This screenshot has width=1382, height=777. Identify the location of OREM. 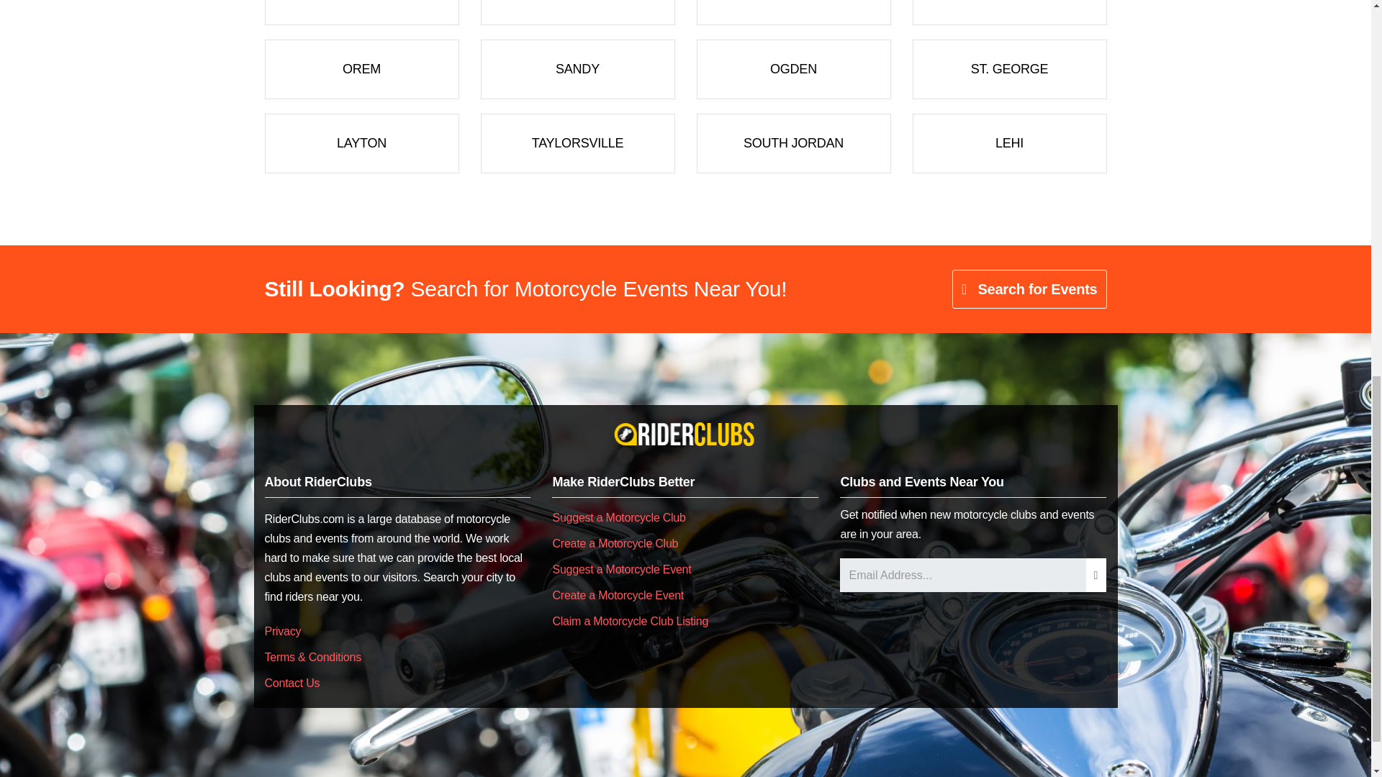
(361, 69).